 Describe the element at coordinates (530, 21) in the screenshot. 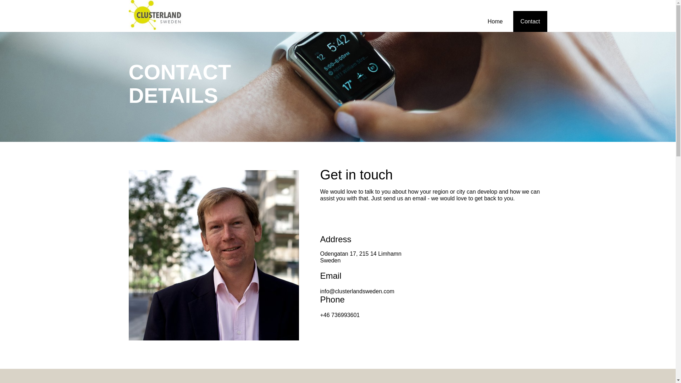

I see `Contact` at that location.